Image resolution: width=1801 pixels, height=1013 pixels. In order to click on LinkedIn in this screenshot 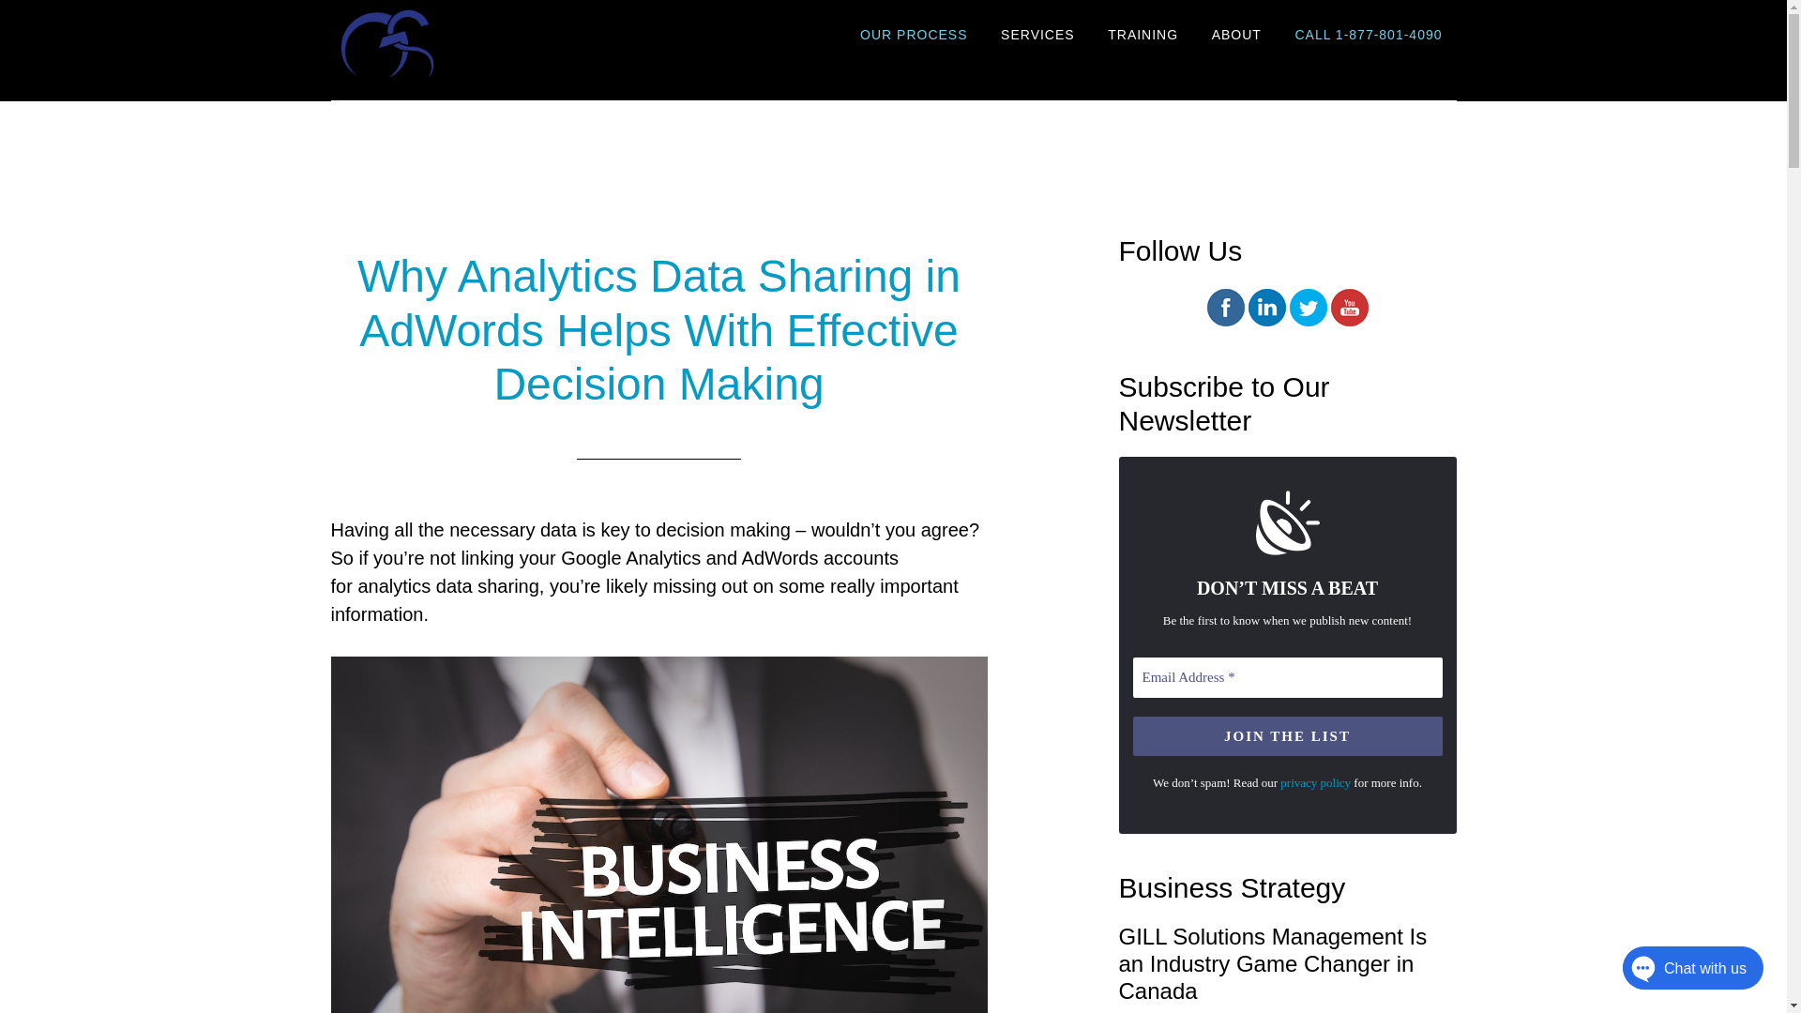, I will do `click(1266, 307)`.